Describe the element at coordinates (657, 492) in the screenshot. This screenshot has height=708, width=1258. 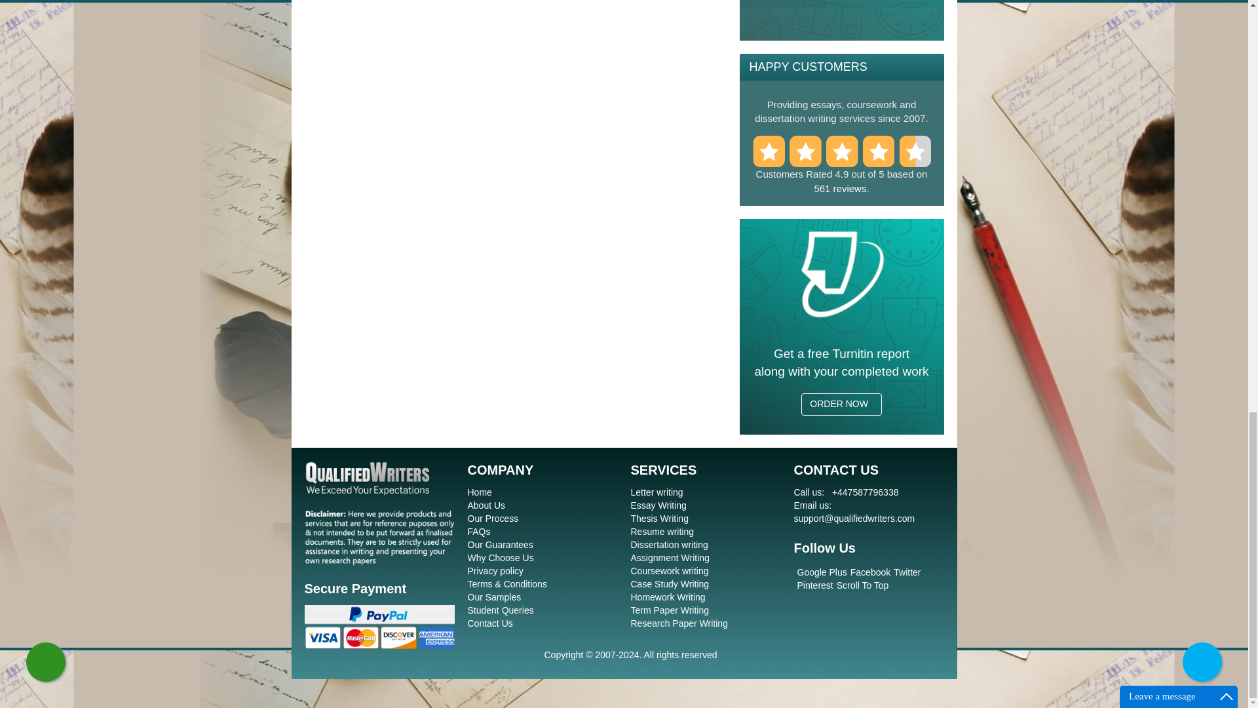
I see `Letter writing` at that location.